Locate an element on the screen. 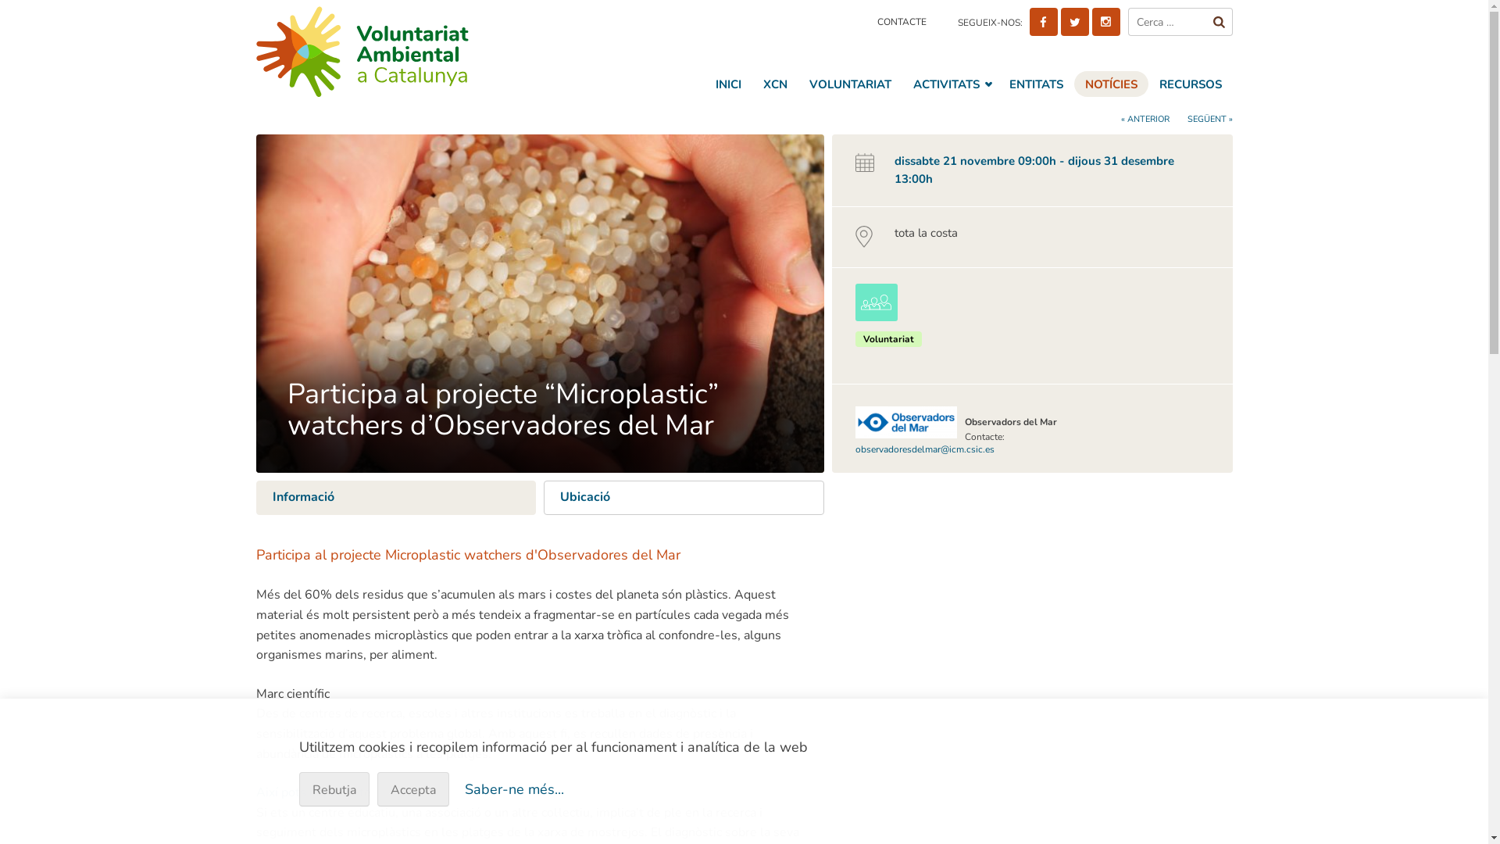 This screenshot has height=844, width=1500. Instagram is located at coordinates (1106, 22).